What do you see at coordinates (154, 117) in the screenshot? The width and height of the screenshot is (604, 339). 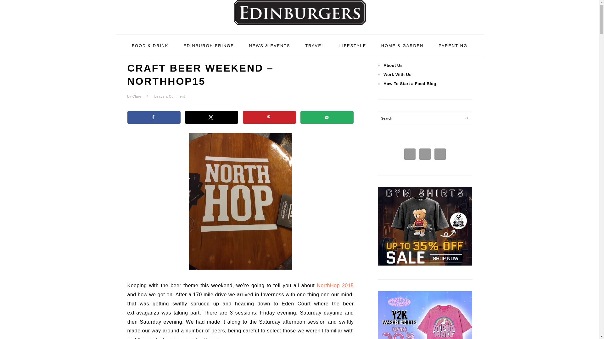 I see `Share on Facebook` at bounding box center [154, 117].